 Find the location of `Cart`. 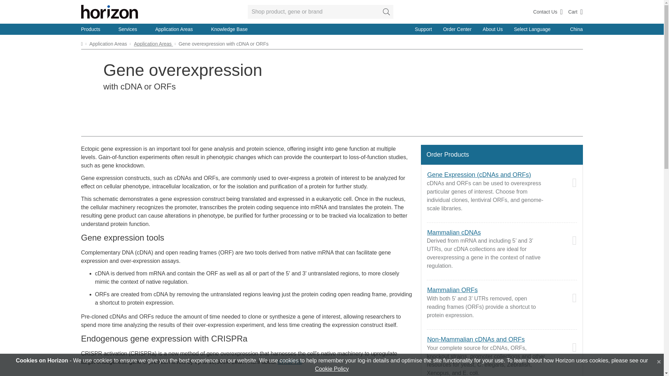

Cart is located at coordinates (575, 12).